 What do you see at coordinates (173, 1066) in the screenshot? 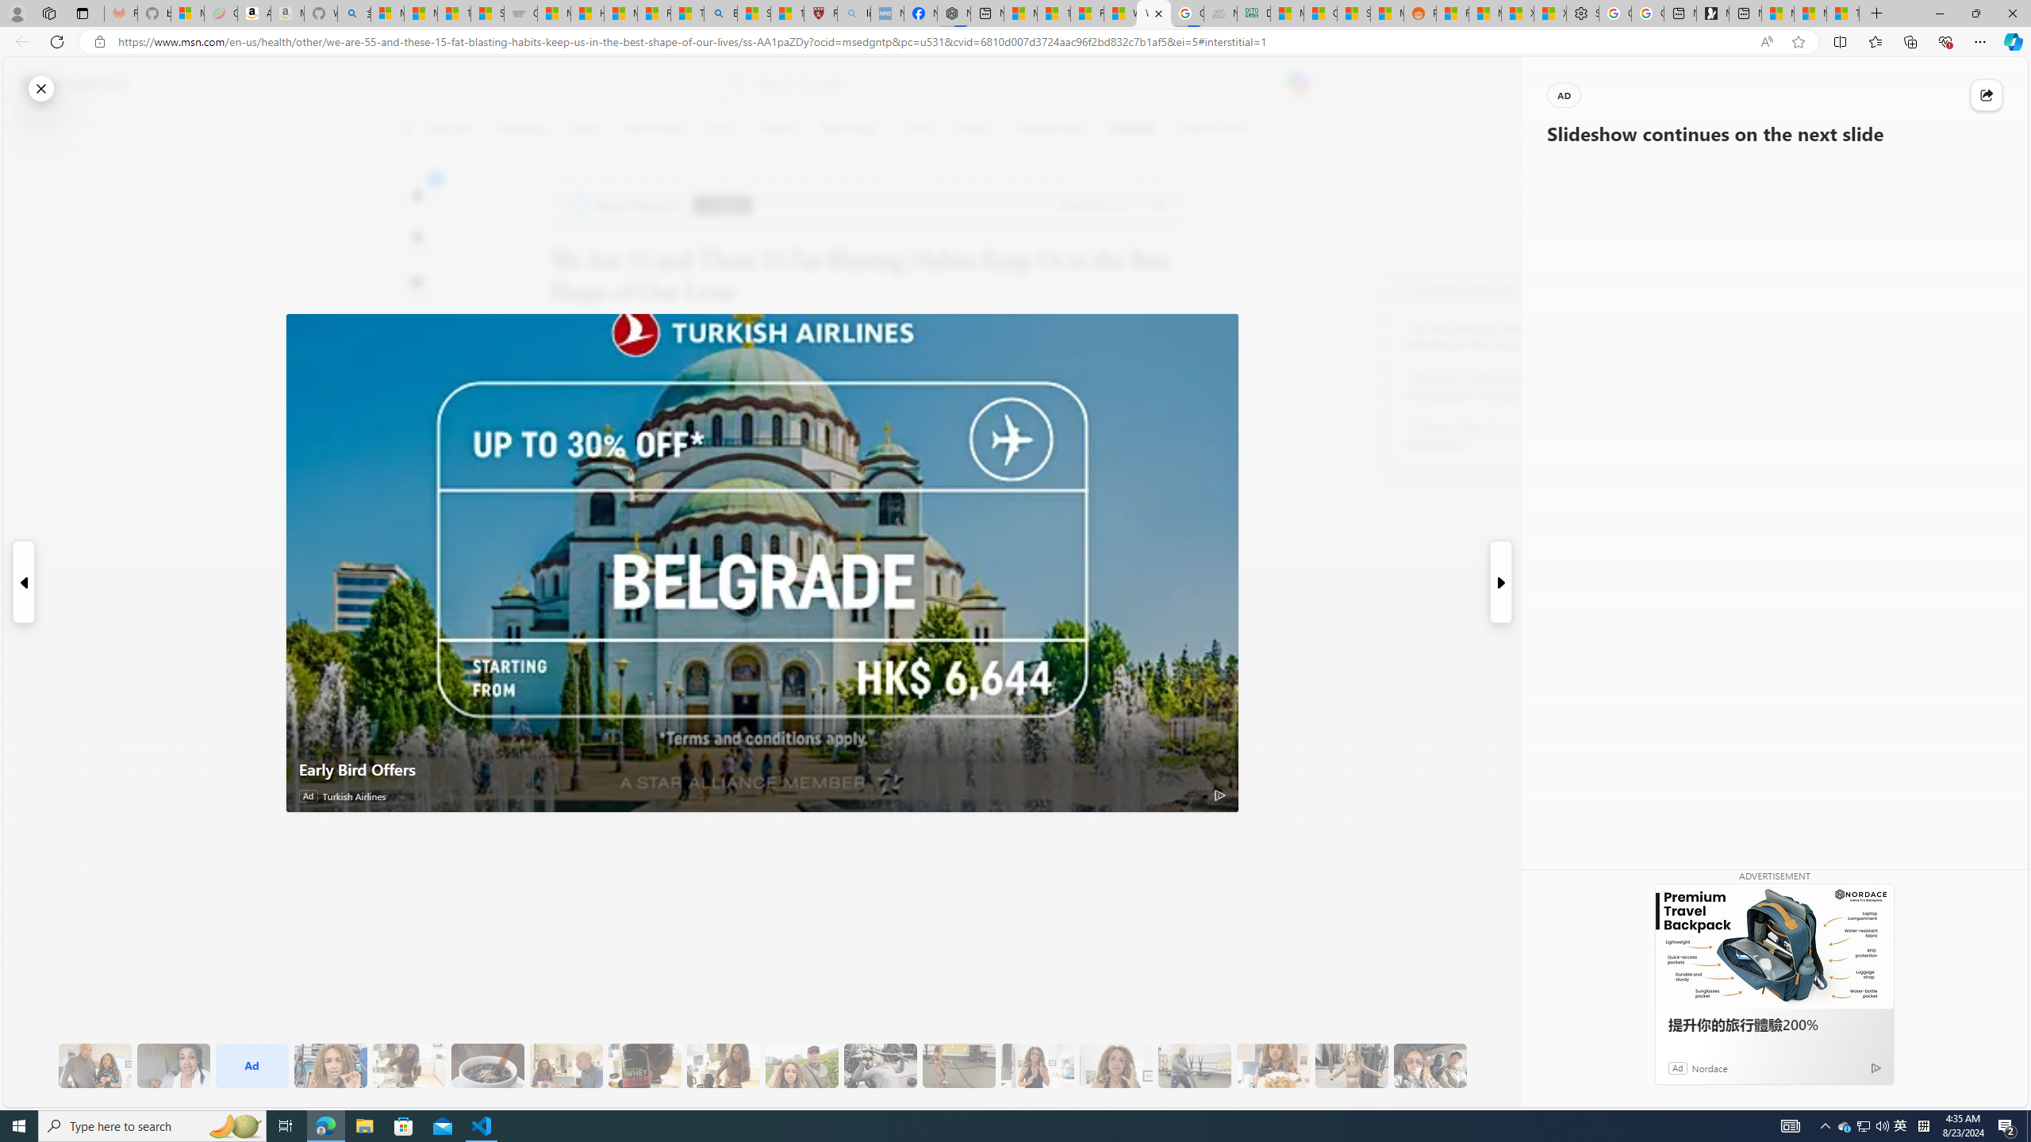
I see `1 We Eat a Protein-Packed Pre-Workout Snack` at bounding box center [173, 1066].